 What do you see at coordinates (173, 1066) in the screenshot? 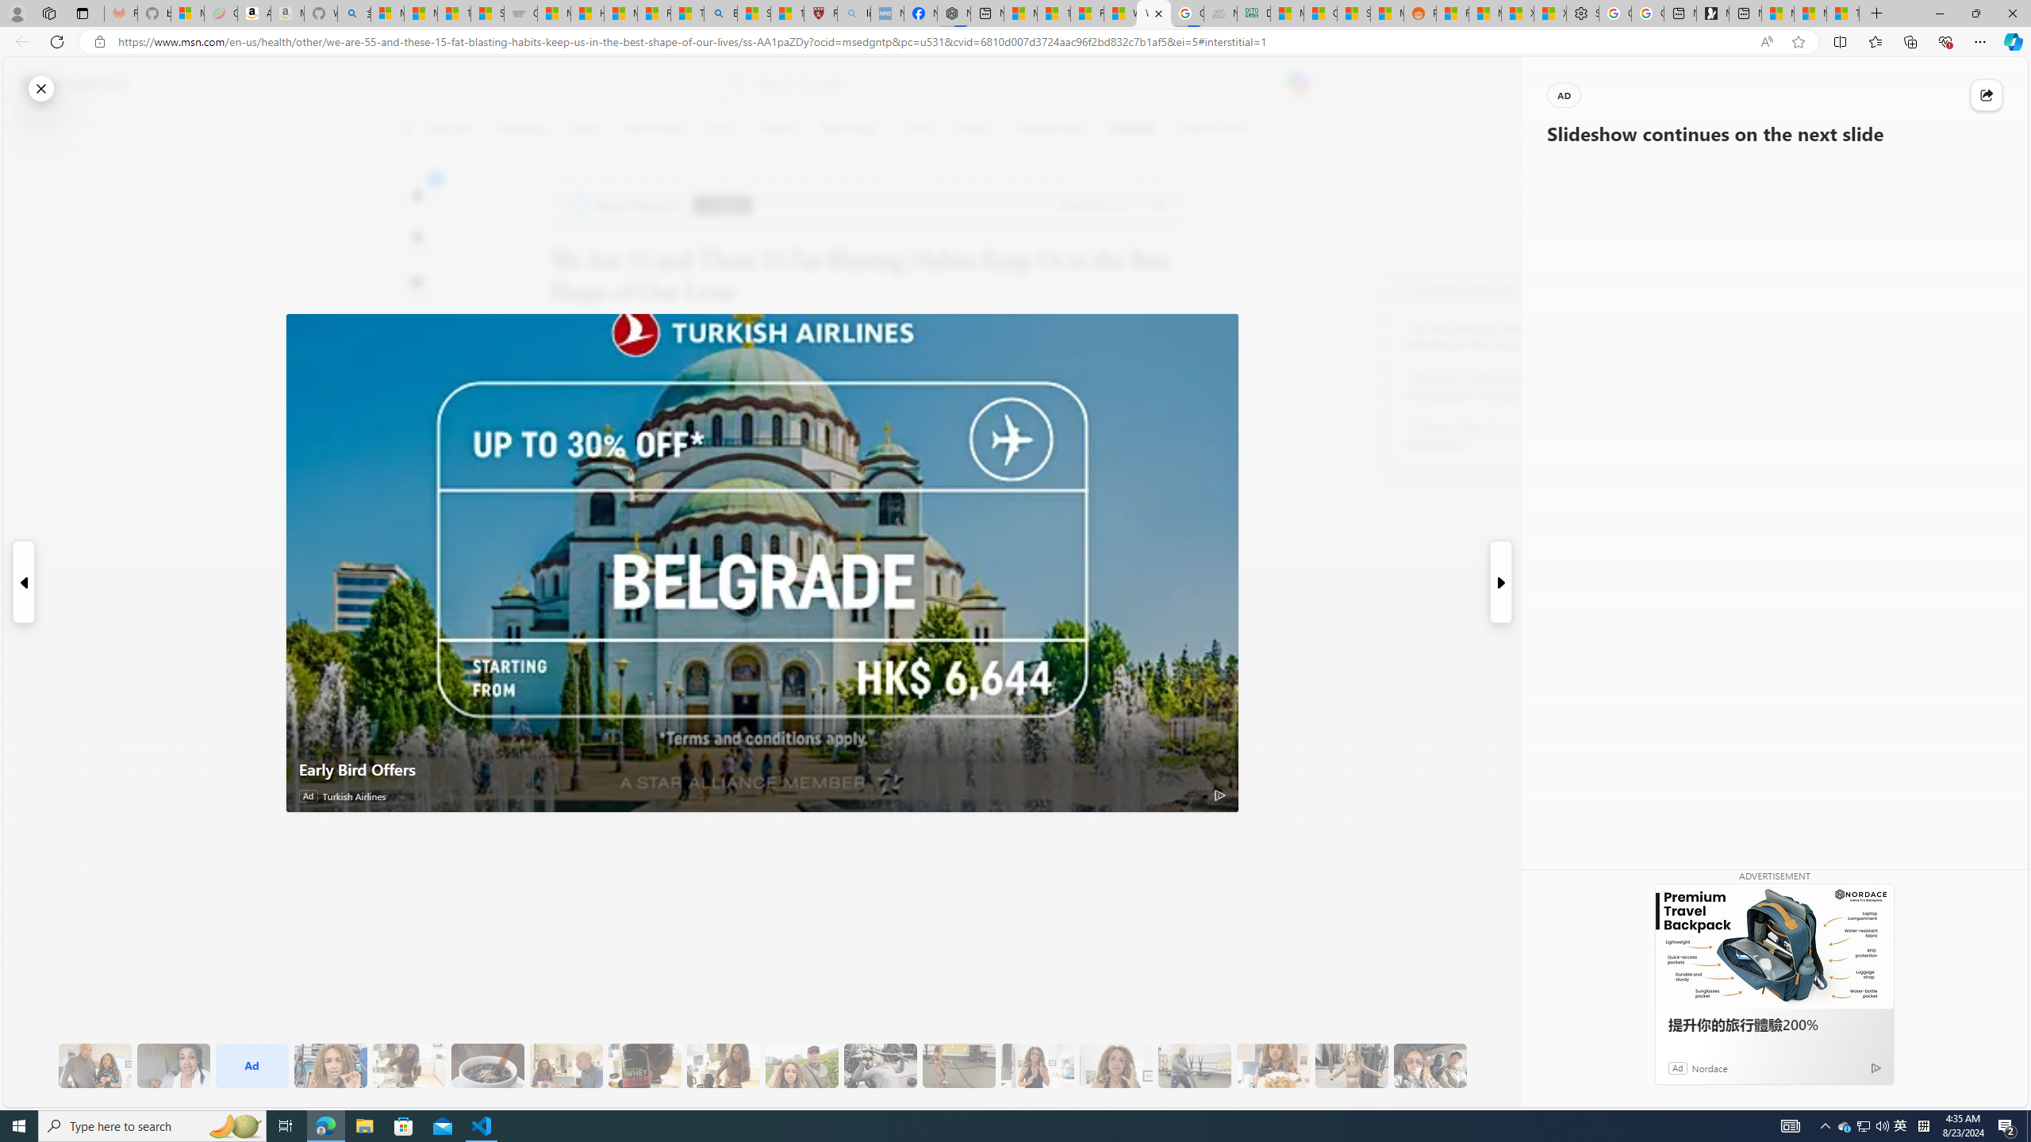
I see `1 We Eat a Protein-Packed Pre-Workout Snack` at bounding box center [173, 1066].